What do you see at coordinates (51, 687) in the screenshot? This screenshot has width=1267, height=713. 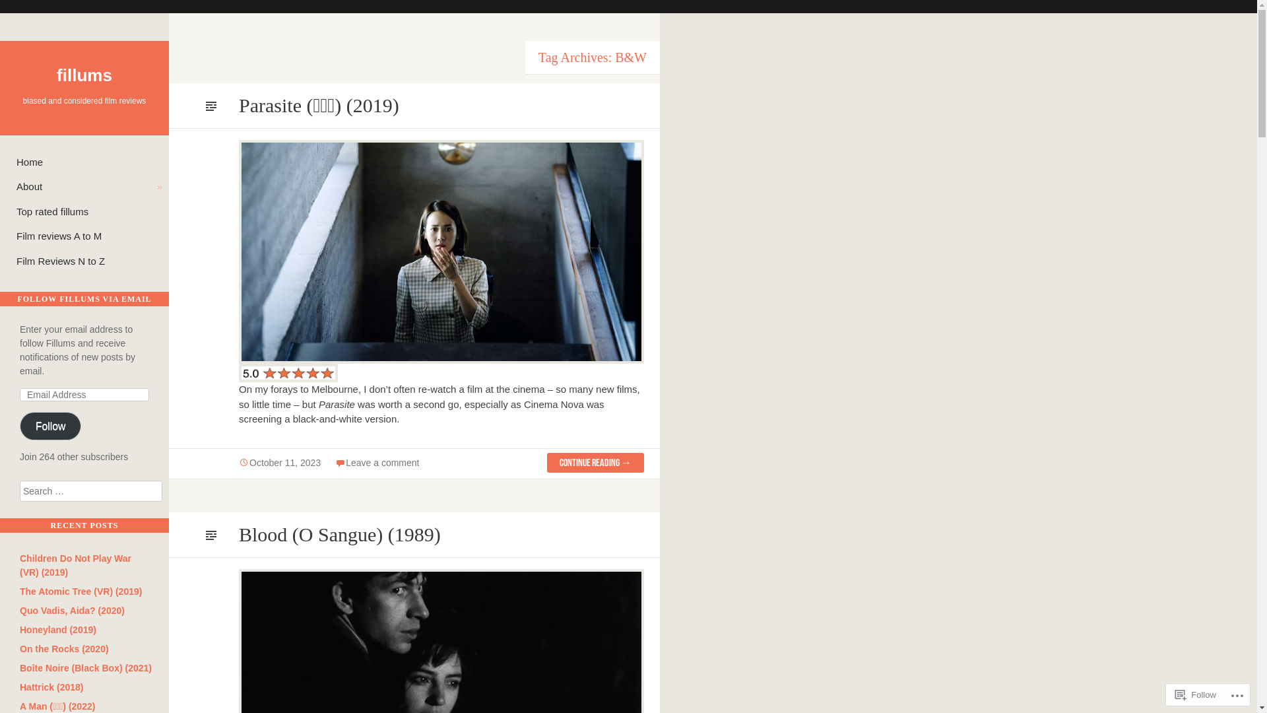 I see `Hattrick (2018)` at bounding box center [51, 687].